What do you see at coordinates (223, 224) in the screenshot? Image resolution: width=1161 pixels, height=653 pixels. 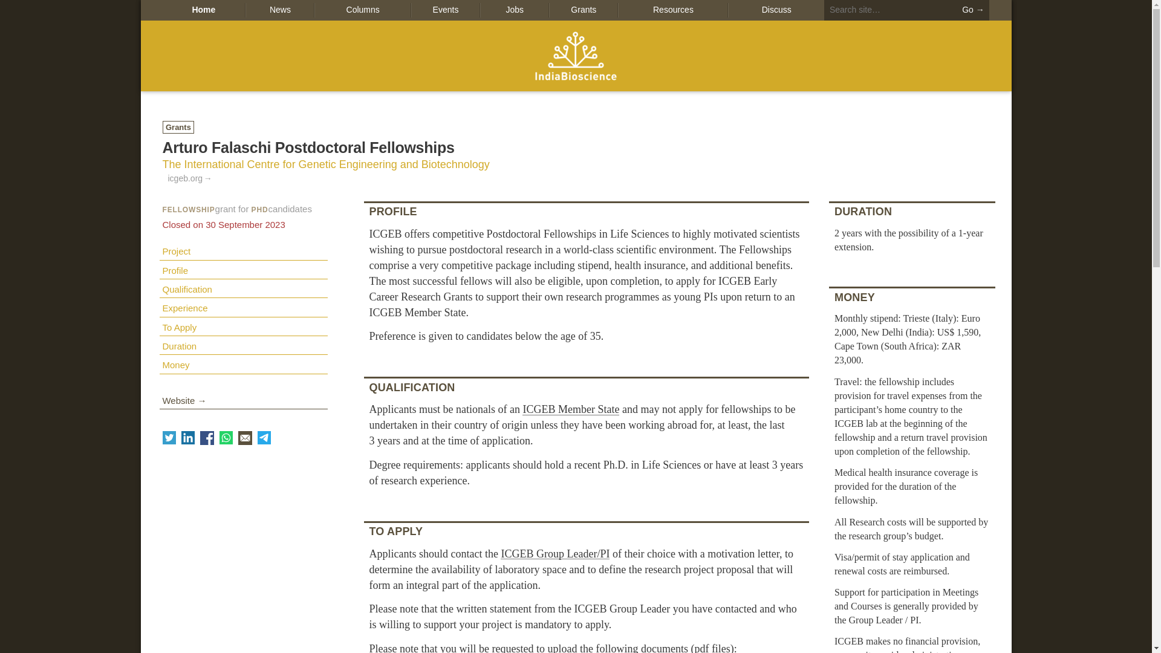 I see `30 September 2023` at bounding box center [223, 224].